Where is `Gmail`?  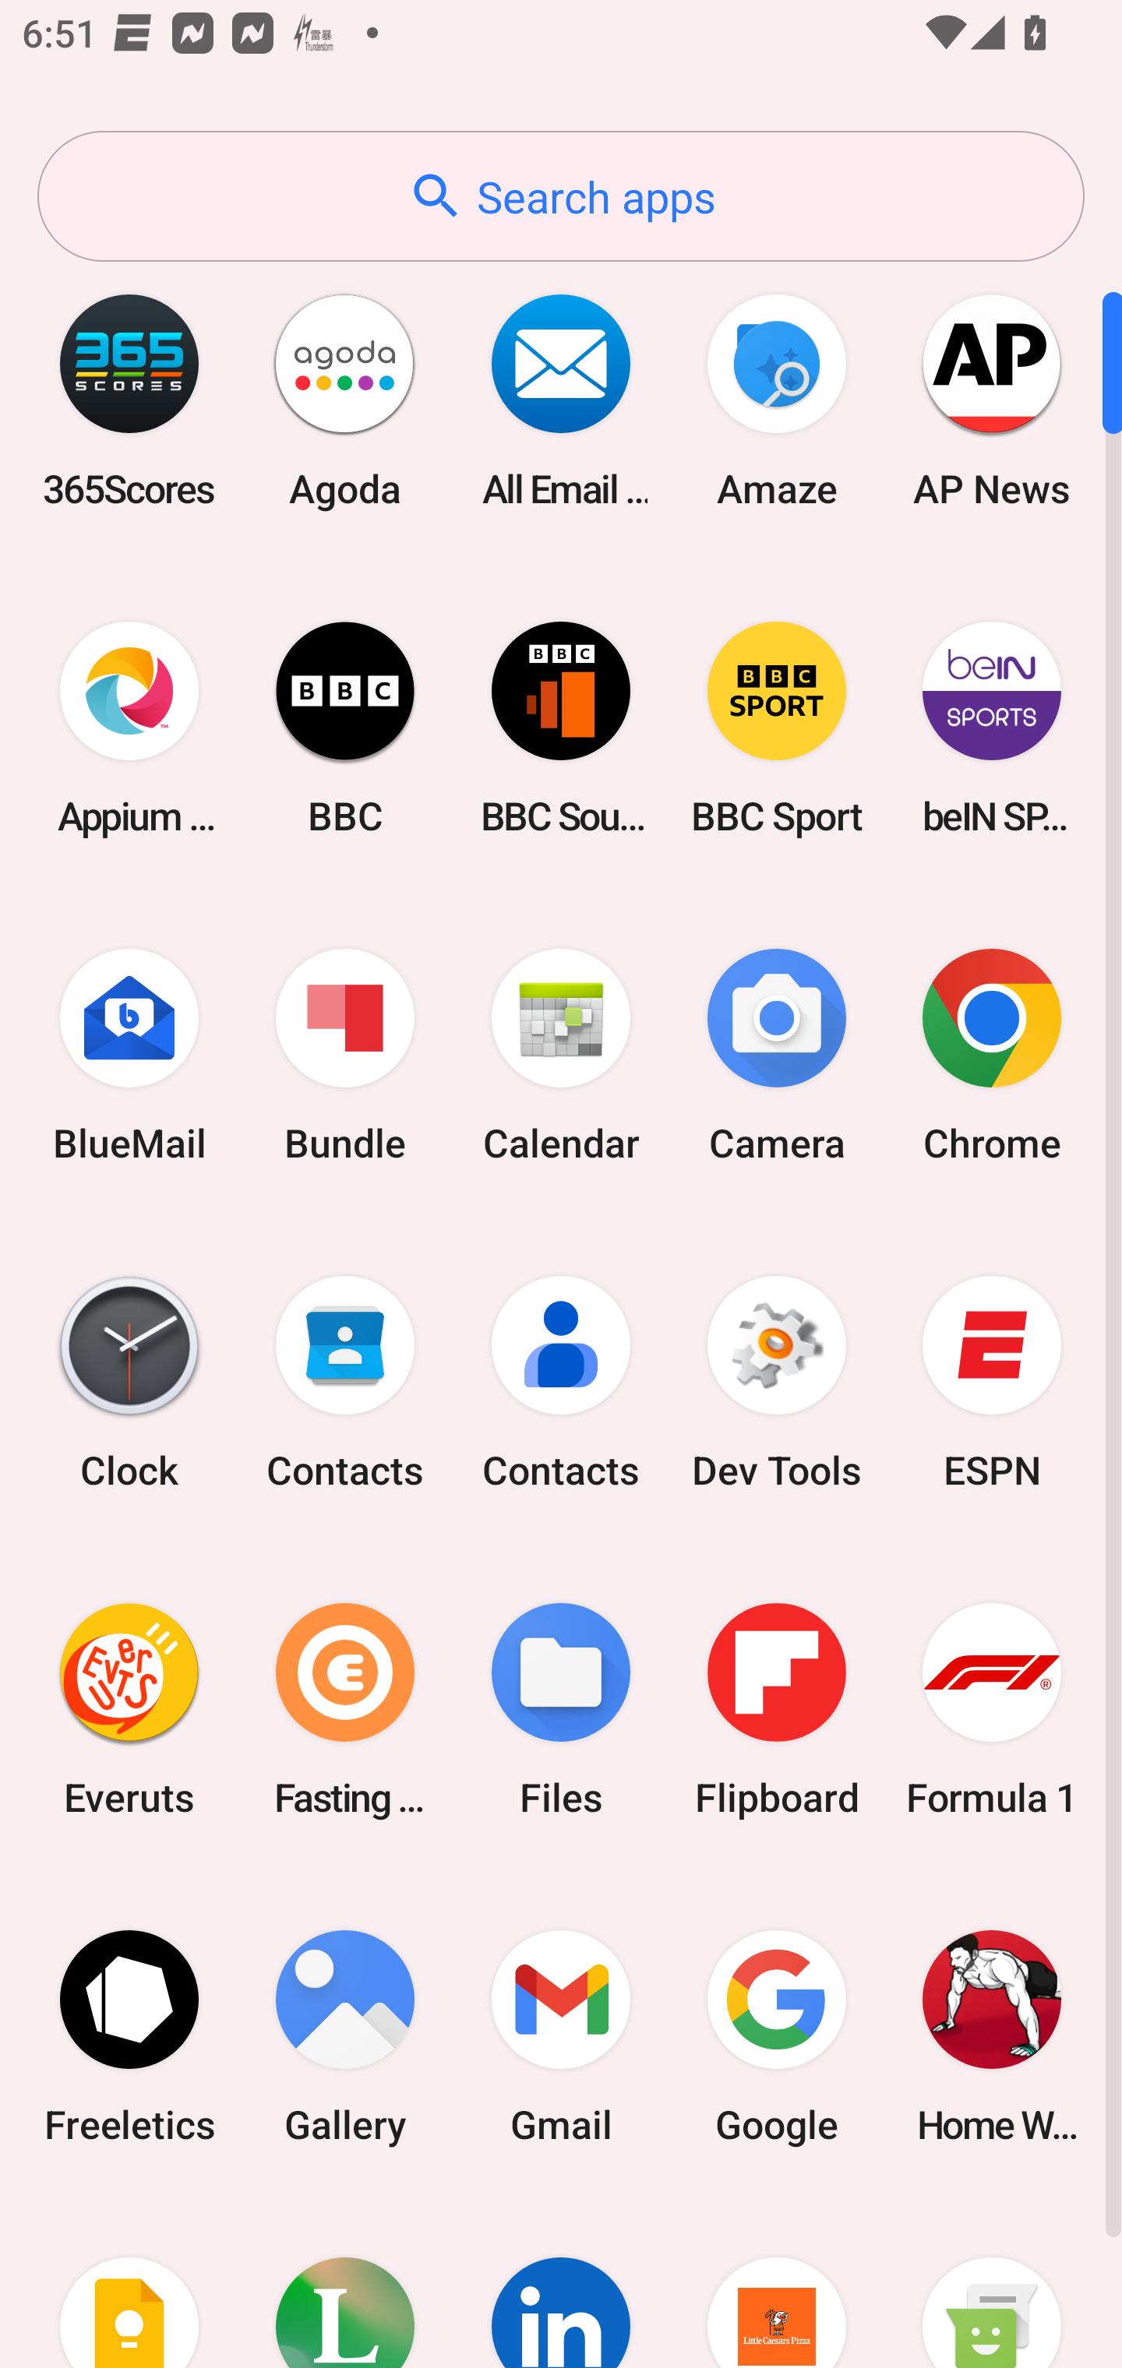
Gmail is located at coordinates (561, 2036).